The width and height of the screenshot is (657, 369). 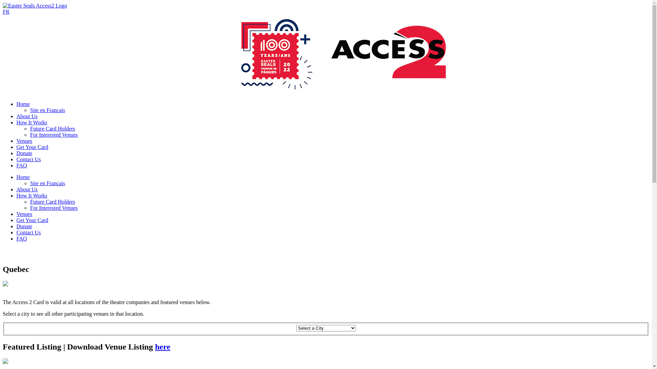 What do you see at coordinates (32, 122) in the screenshot?
I see `How It Works` at bounding box center [32, 122].